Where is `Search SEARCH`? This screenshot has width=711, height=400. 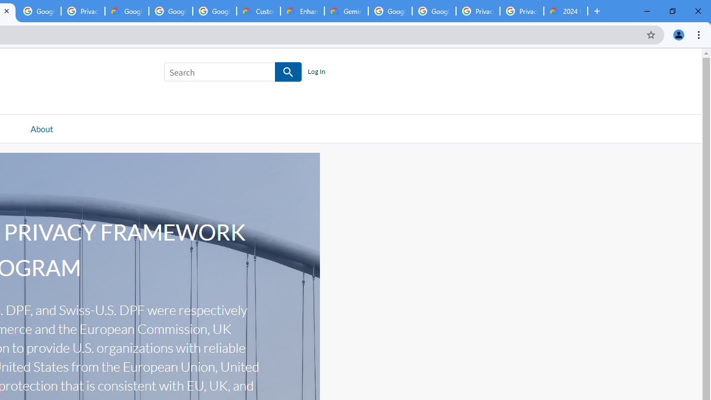 Search SEARCH is located at coordinates (233, 74).